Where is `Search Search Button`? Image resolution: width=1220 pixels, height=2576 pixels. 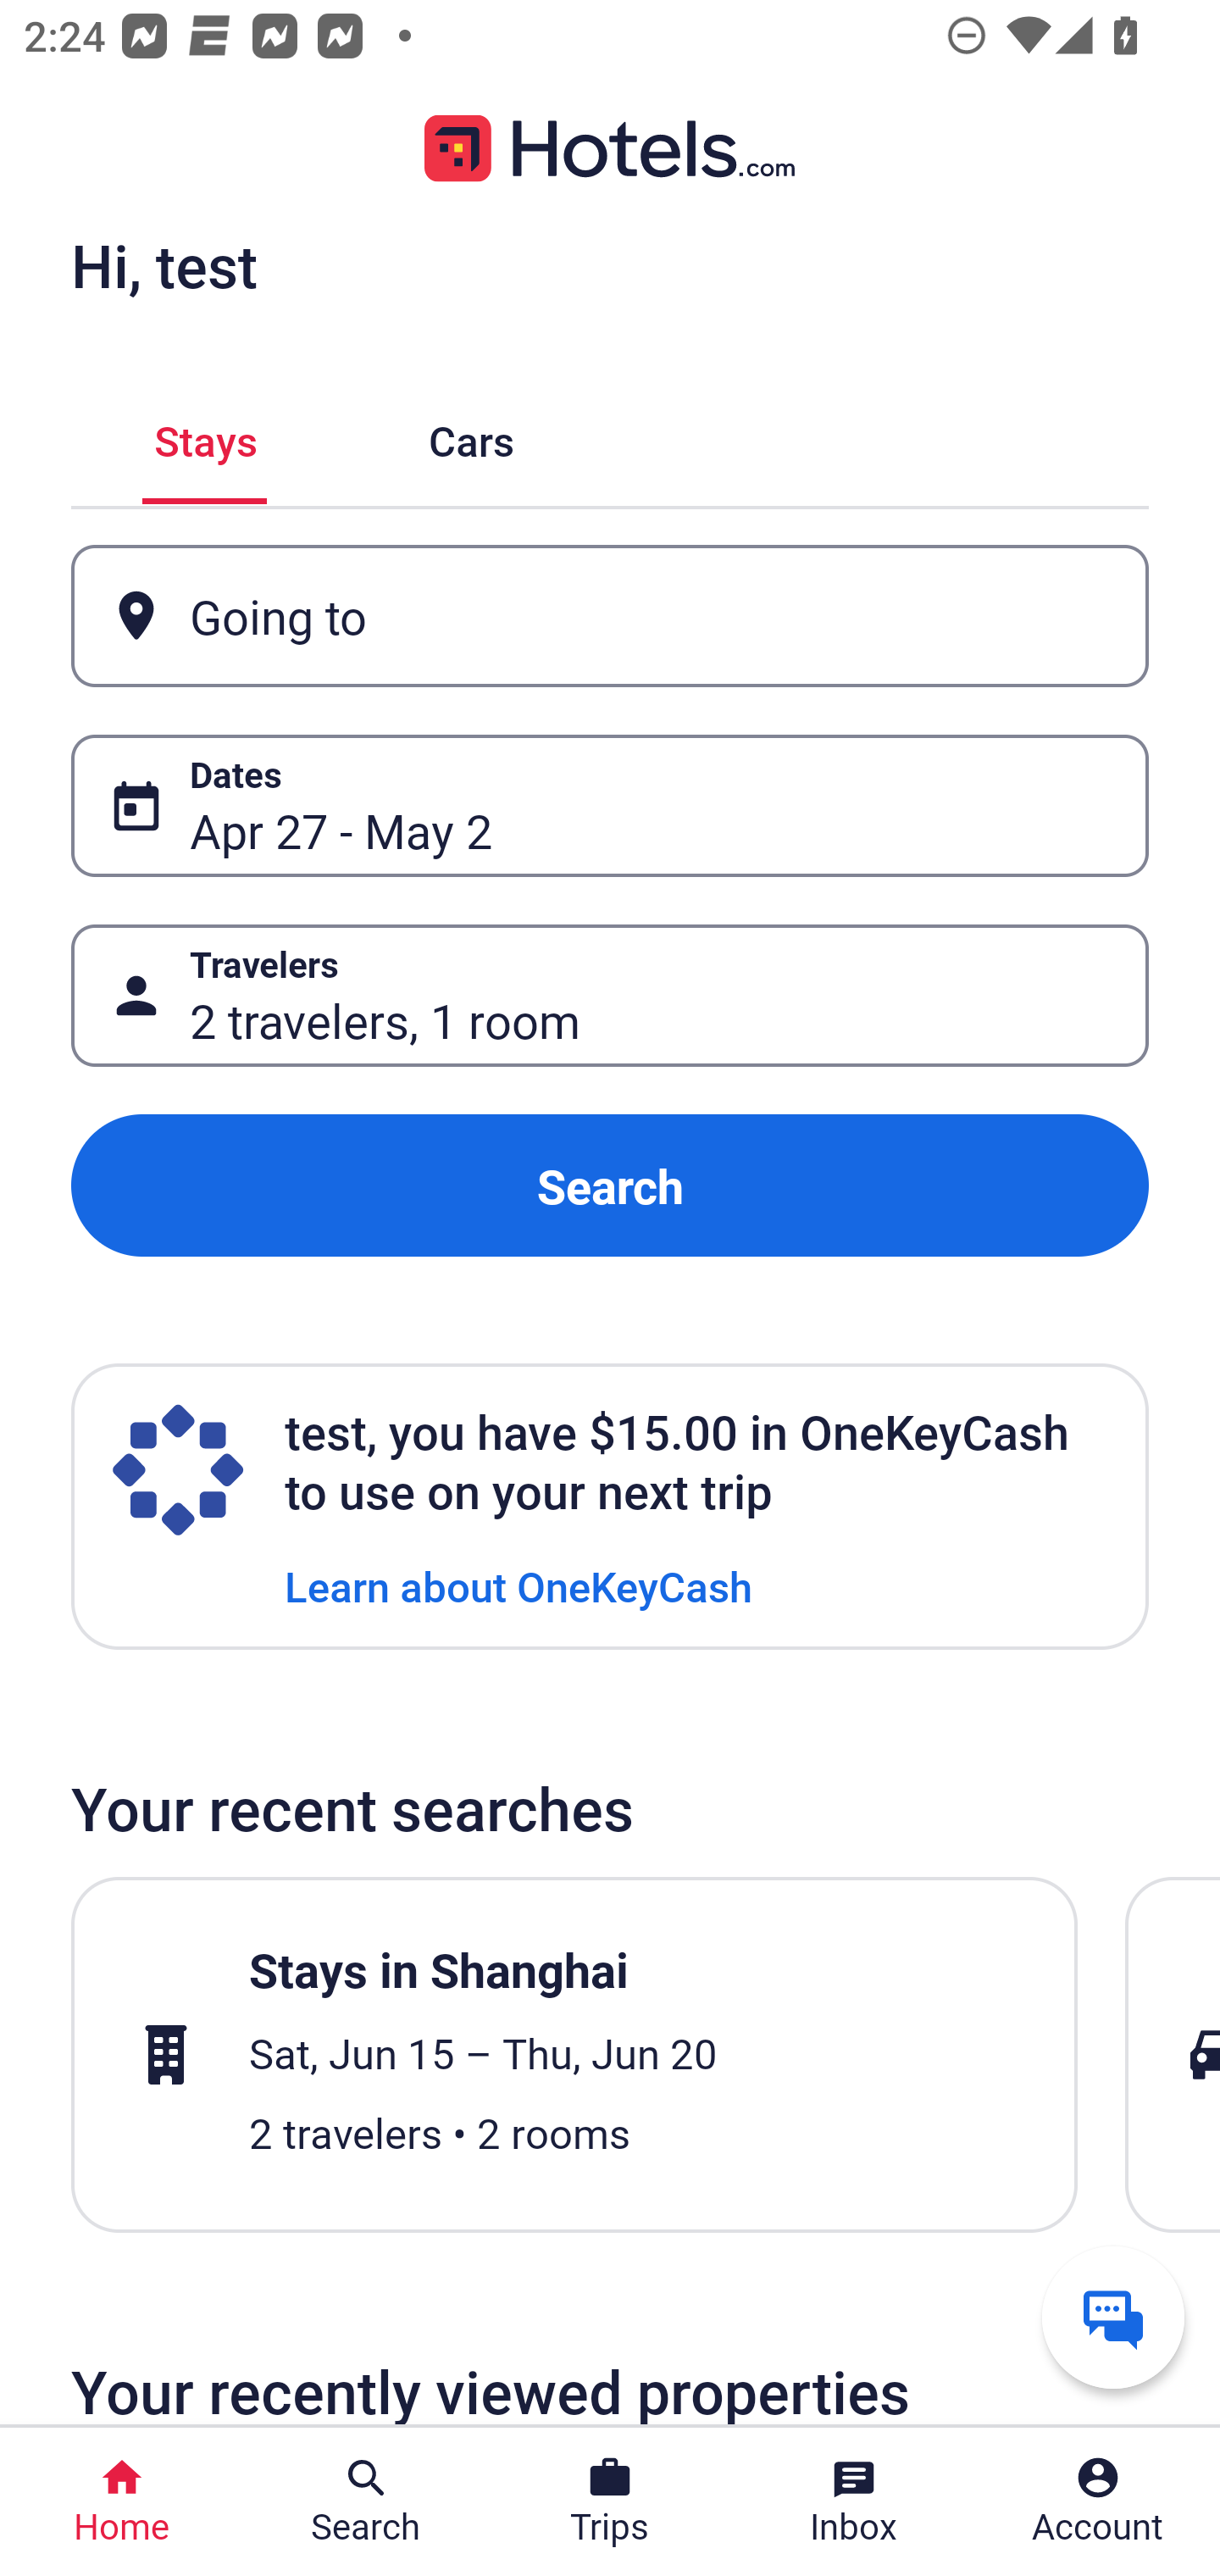 Search Search Button is located at coordinates (366, 2501).